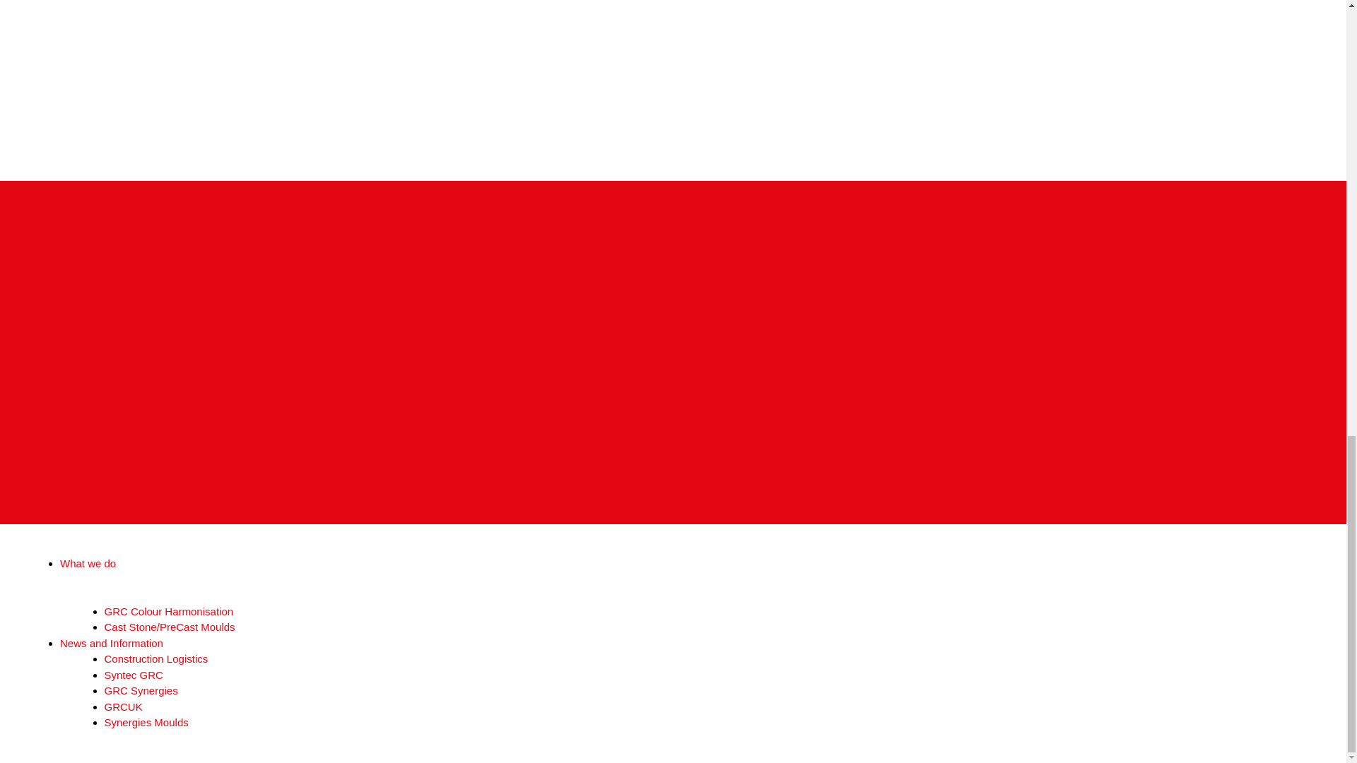 The width and height of the screenshot is (1357, 763). I want to click on What we do, so click(88, 563).